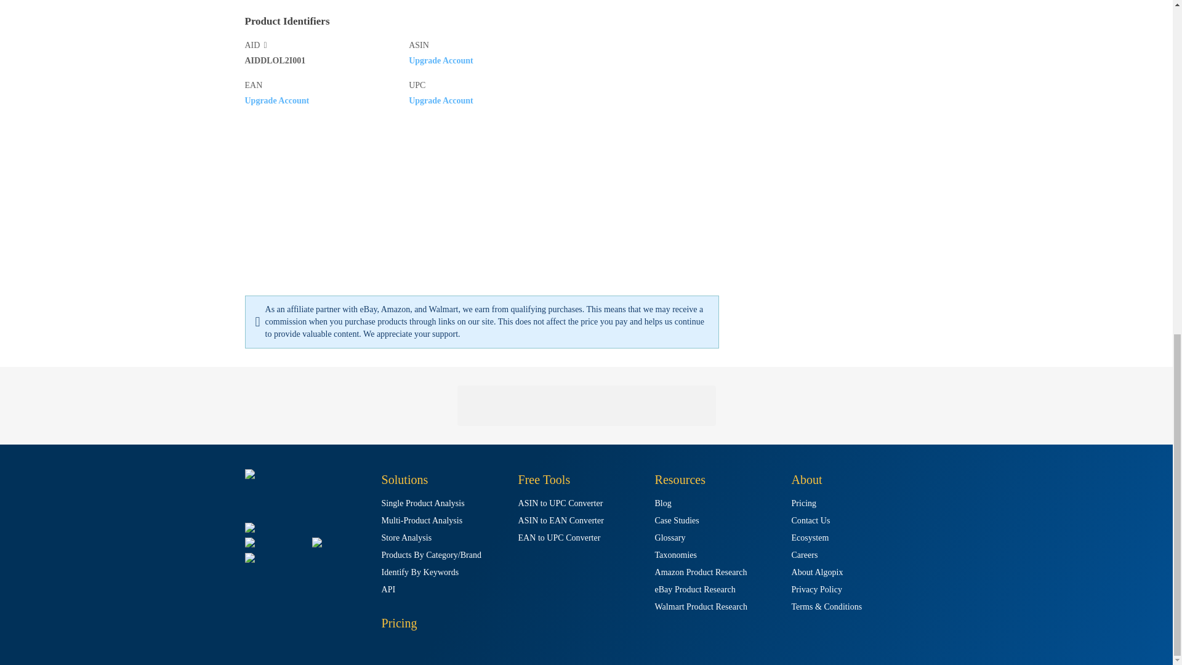  Describe the element at coordinates (399, 623) in the screenshot. I see `Pricing` at that location.